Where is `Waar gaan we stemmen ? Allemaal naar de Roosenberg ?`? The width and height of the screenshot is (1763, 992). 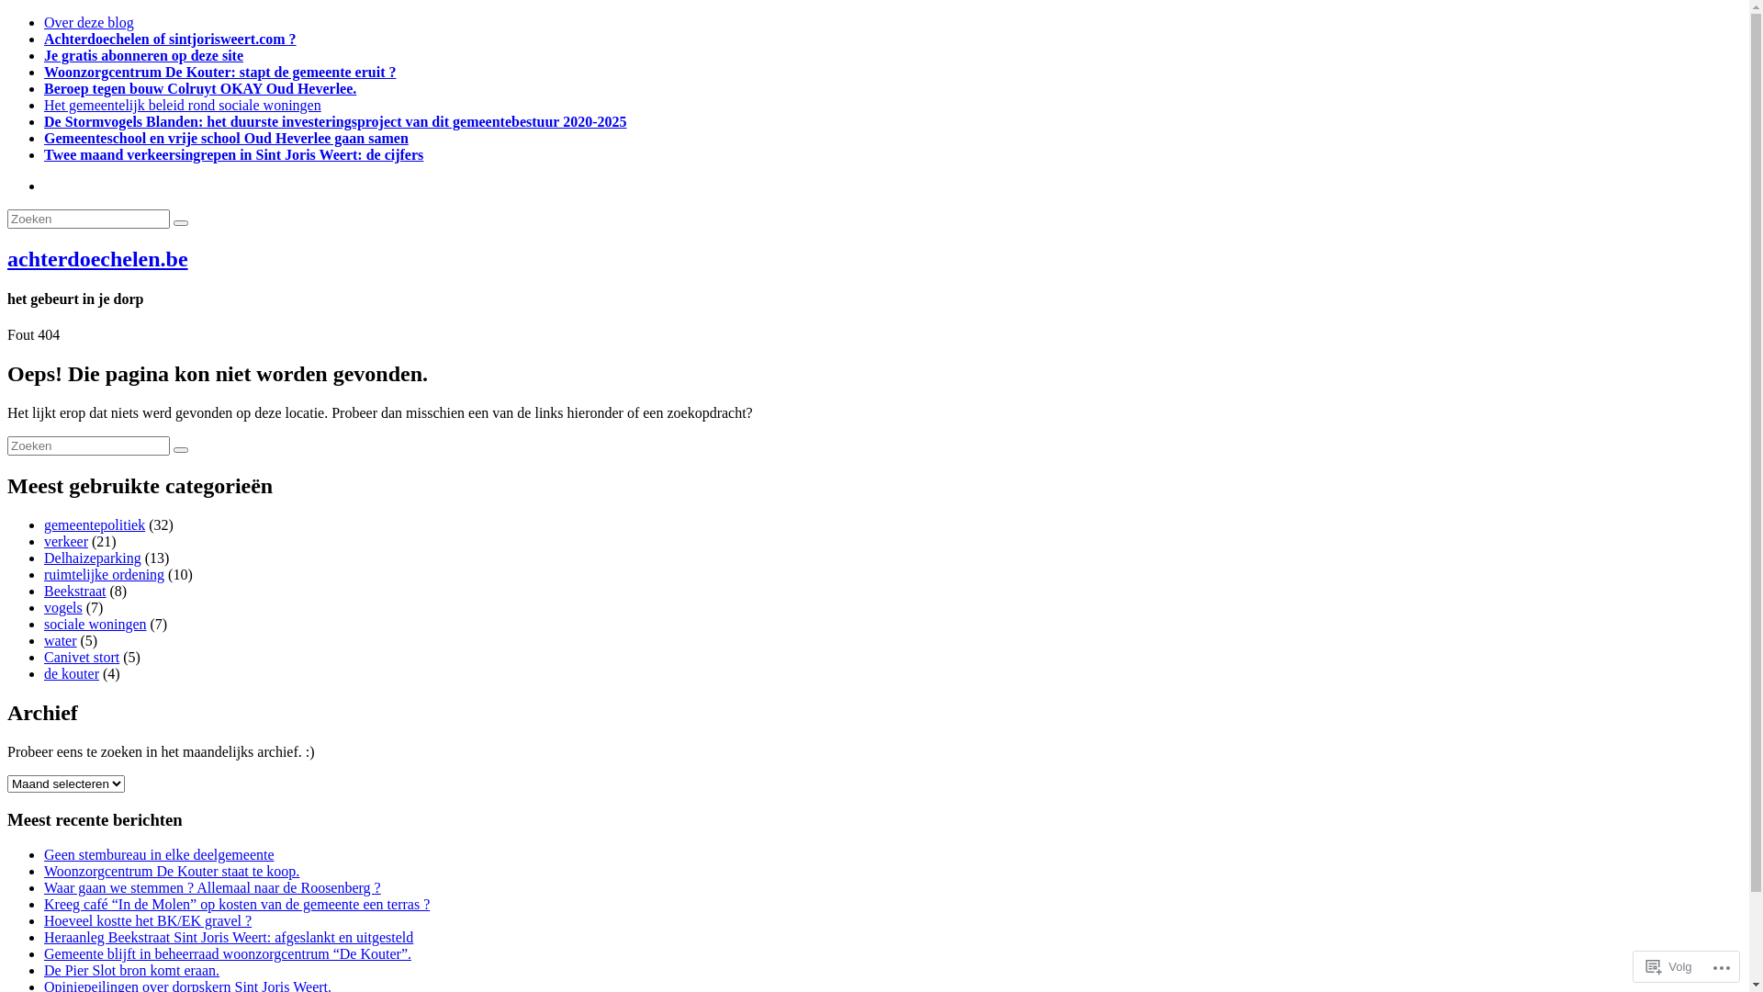
Waar gaan we stemmen ? Allemaal naar de Roosenberg ? is located at coordinates (213, 887).